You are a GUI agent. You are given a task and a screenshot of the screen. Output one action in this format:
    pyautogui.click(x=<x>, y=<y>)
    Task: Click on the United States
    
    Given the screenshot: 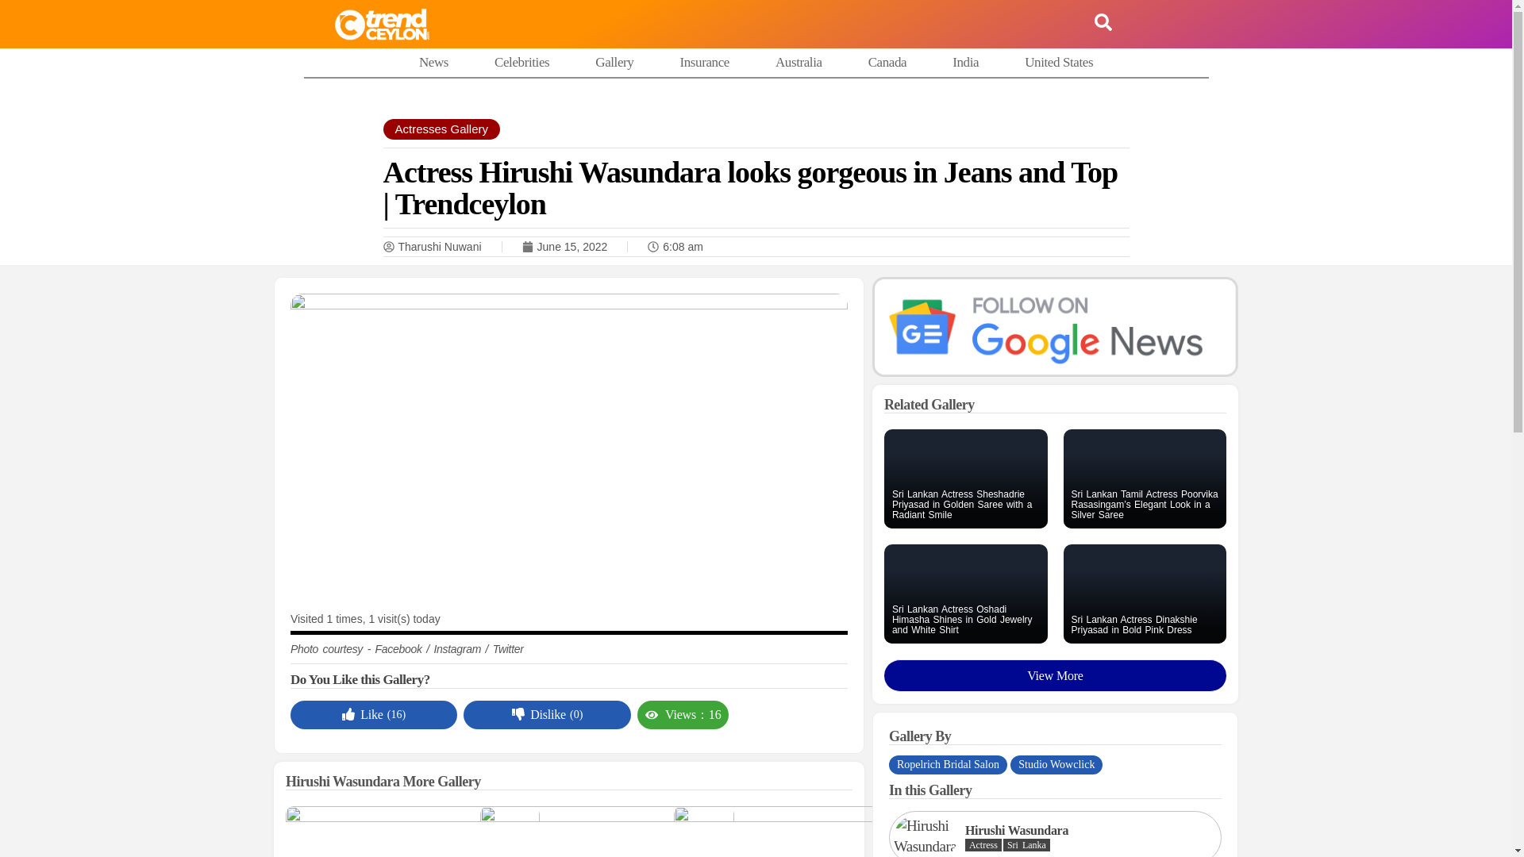 What is the action you would take?
    pyautogui.click(x=1058, y=62)
    